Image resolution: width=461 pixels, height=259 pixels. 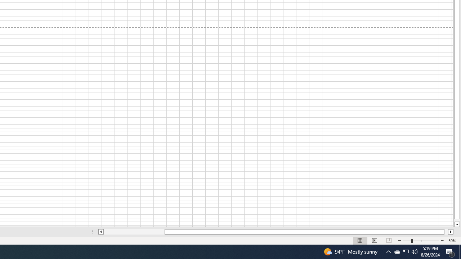 What do you see at coordinates (407, 240) in the screenshot?
I see `Zoom Out` at bounding box center [407, 240].